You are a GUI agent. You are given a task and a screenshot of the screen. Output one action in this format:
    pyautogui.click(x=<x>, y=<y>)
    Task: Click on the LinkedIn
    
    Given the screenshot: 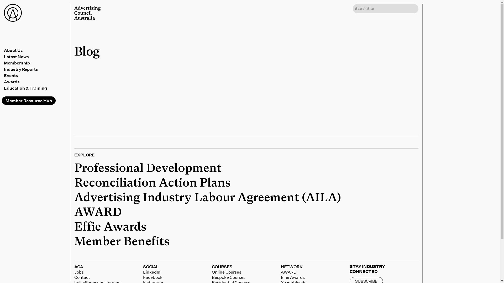 What is the action you would take?
    pyautogui.click(x=152, y=272)
    